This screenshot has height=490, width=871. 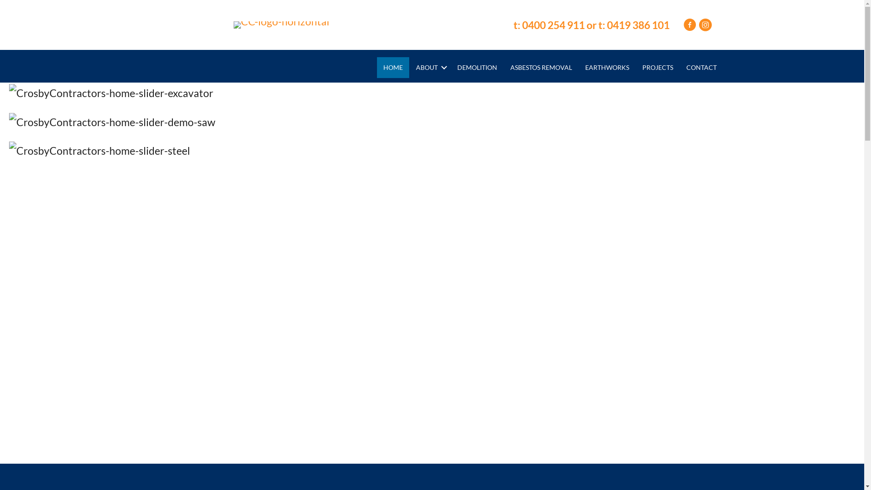 I want to click on DEMOLITION, so click(x=477, y=68).